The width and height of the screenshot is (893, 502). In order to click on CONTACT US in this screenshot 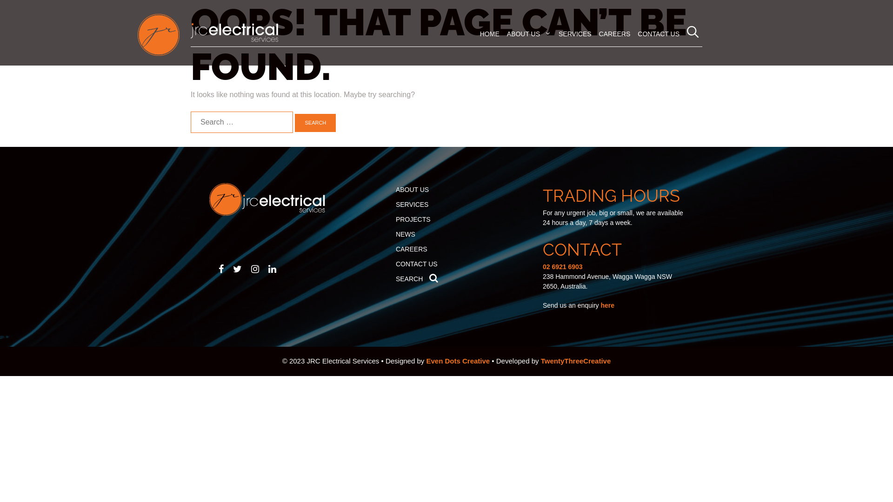, I will do `click(417, 264)`.